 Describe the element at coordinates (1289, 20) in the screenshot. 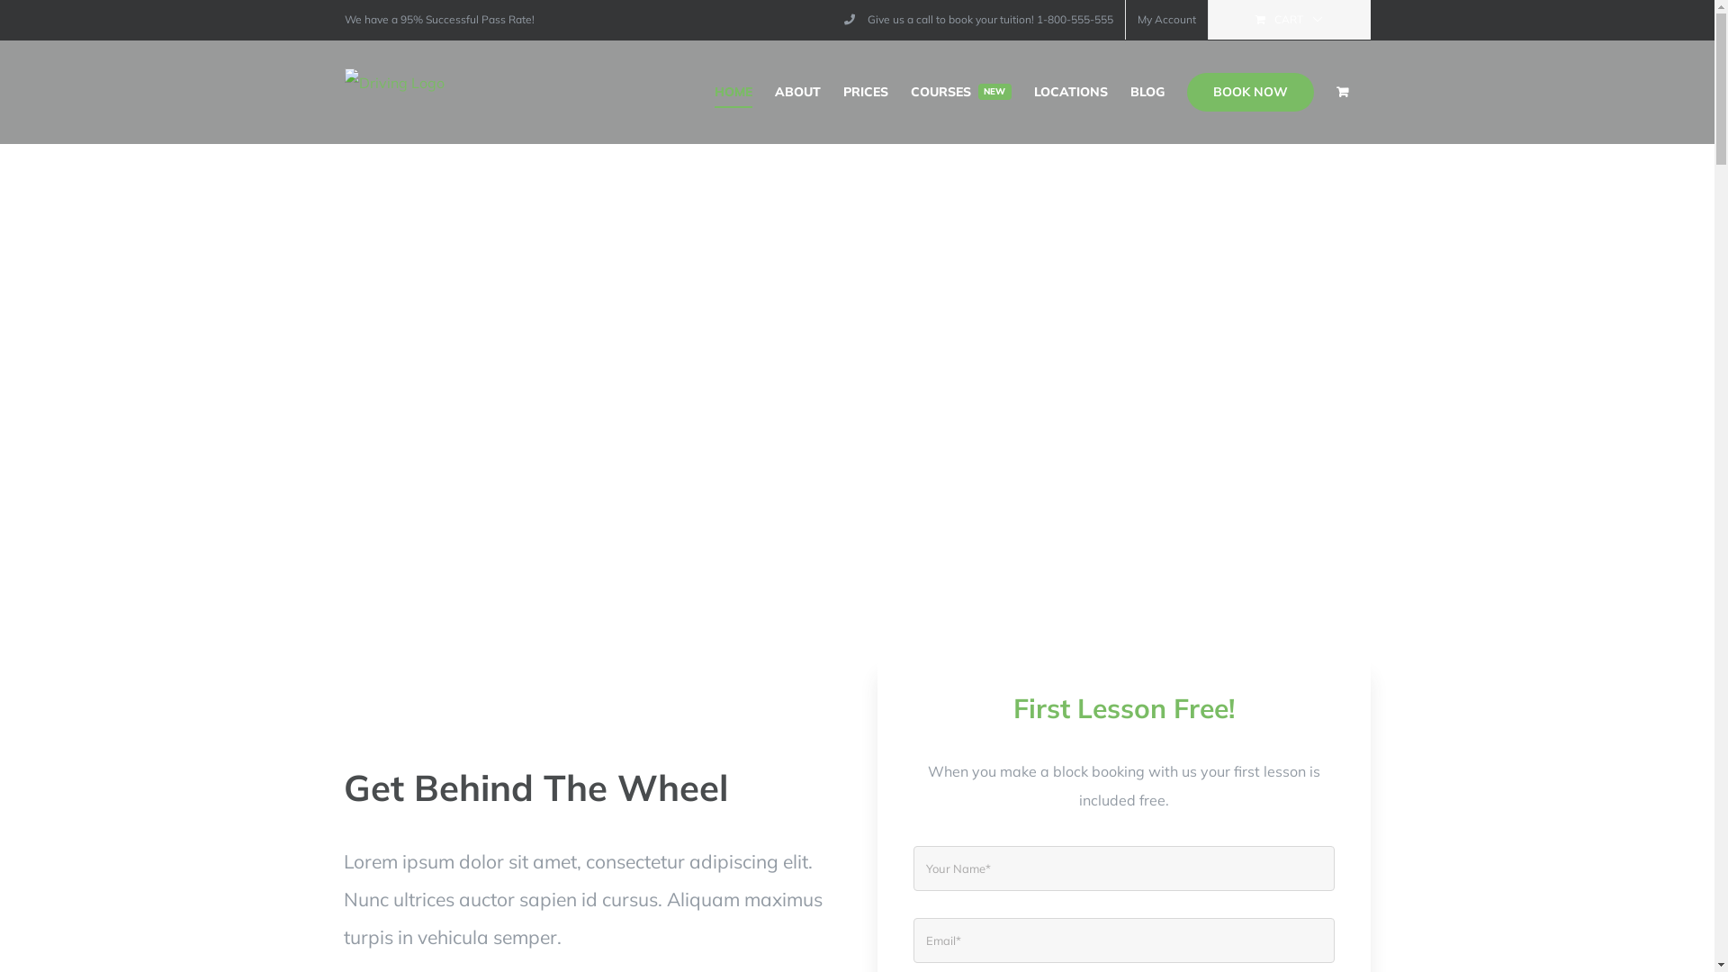

I see `CART` at that location.